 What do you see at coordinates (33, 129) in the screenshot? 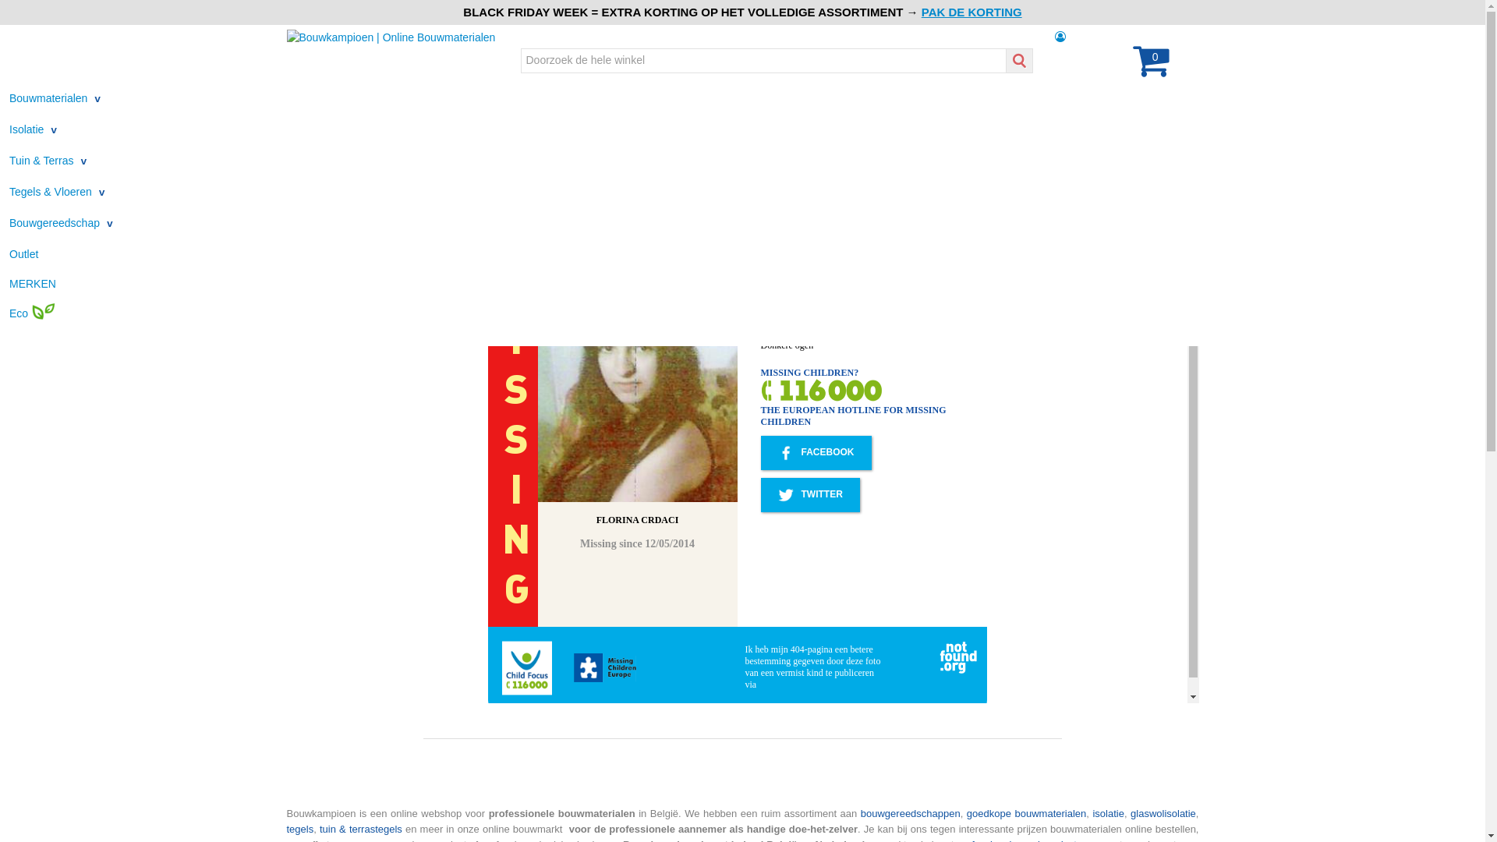
I see `Isolatie v` at bounding box center [33, 129].